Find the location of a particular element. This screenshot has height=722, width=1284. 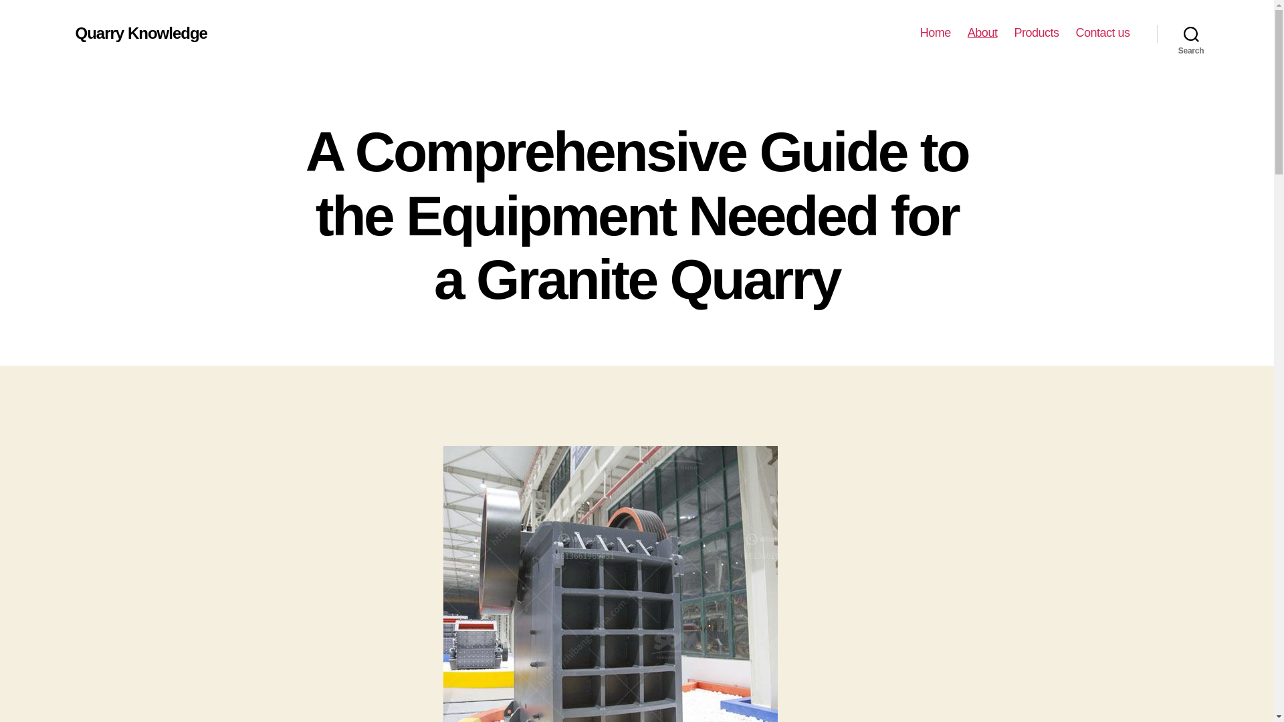

Products is located at coordinates (1036, 33).